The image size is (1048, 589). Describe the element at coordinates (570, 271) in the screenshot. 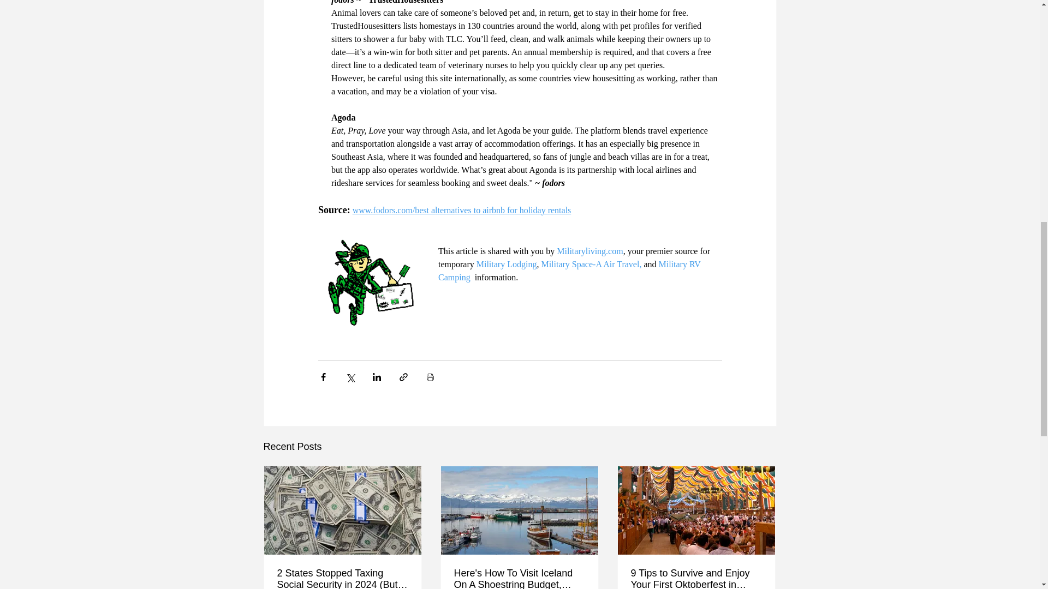

I see `Military RV Camping` at that location.